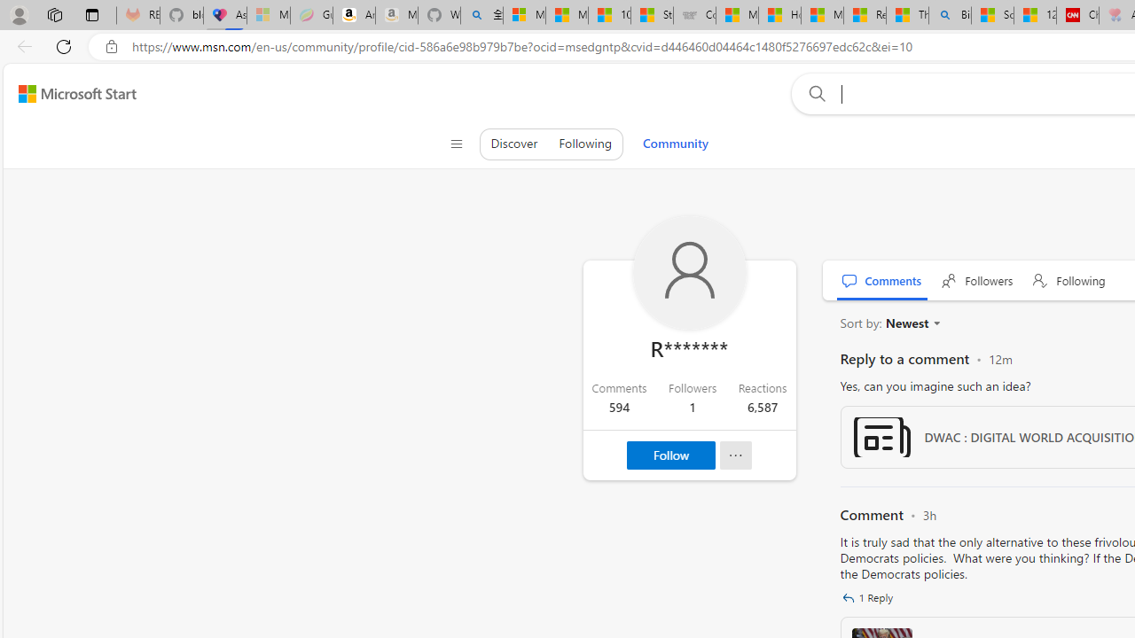 The width and height of the screenshot is (1135, 638). Describe the element at coordinates (848, 597) in the screenshot. I see `Class: cwt-icon-vector` at that location.